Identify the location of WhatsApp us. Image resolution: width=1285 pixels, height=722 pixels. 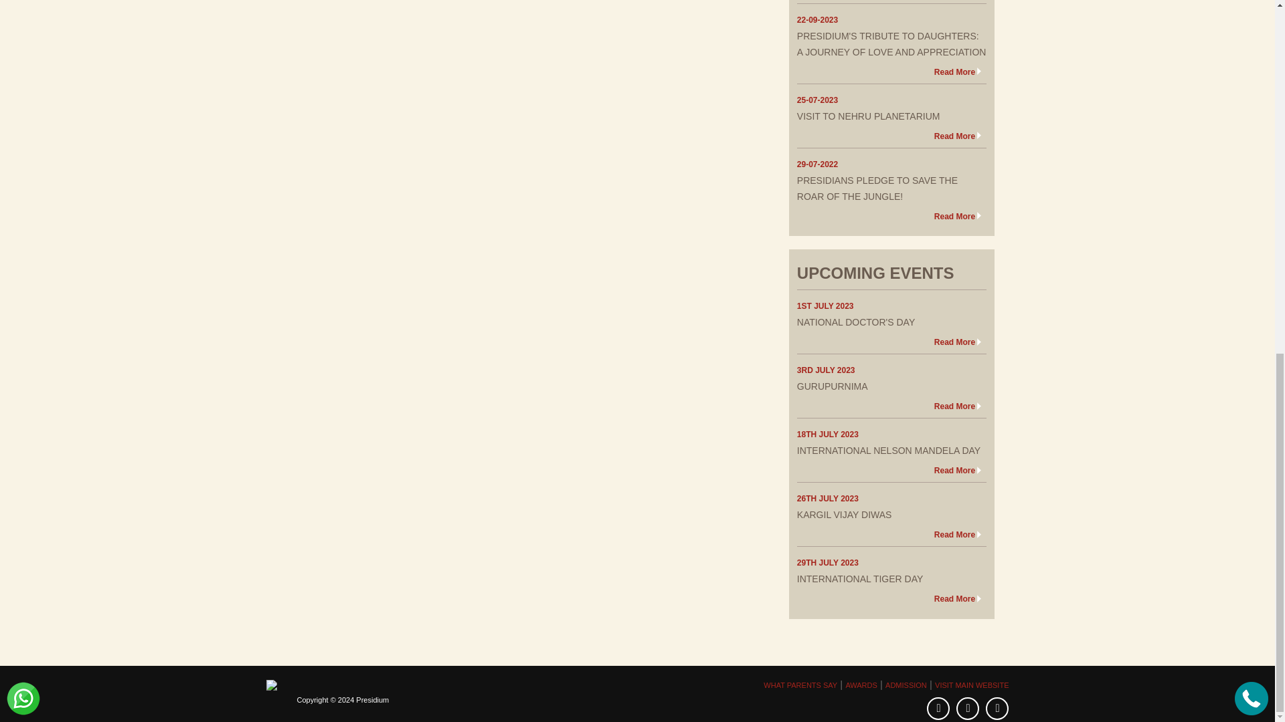
(23, 12).